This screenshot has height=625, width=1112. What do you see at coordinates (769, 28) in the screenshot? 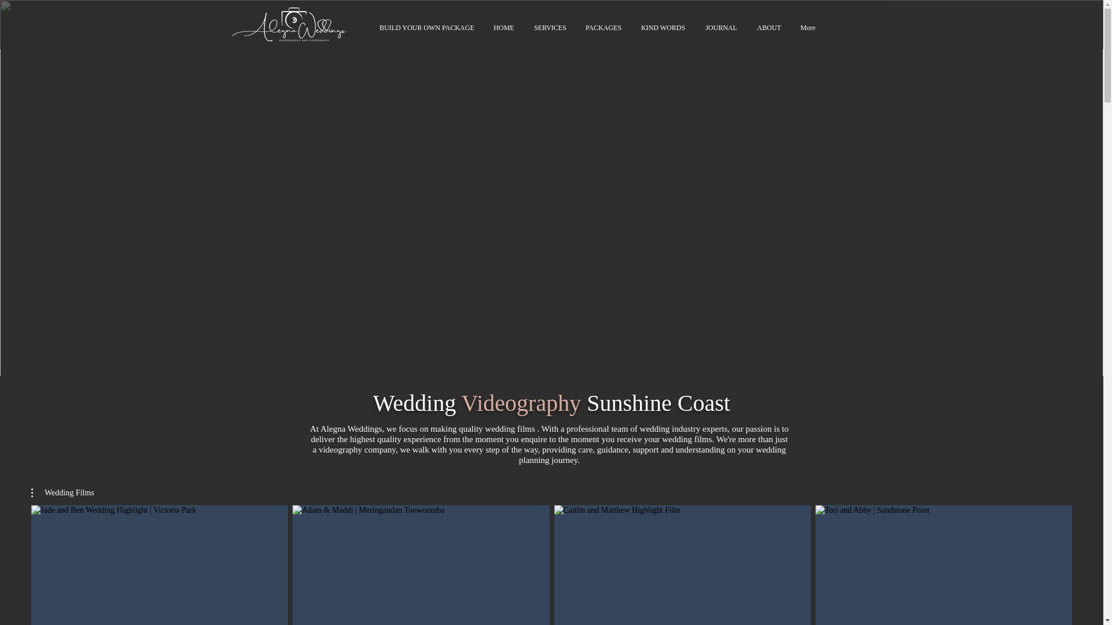
I see `ABOUT` at bounding box center [769, 28].